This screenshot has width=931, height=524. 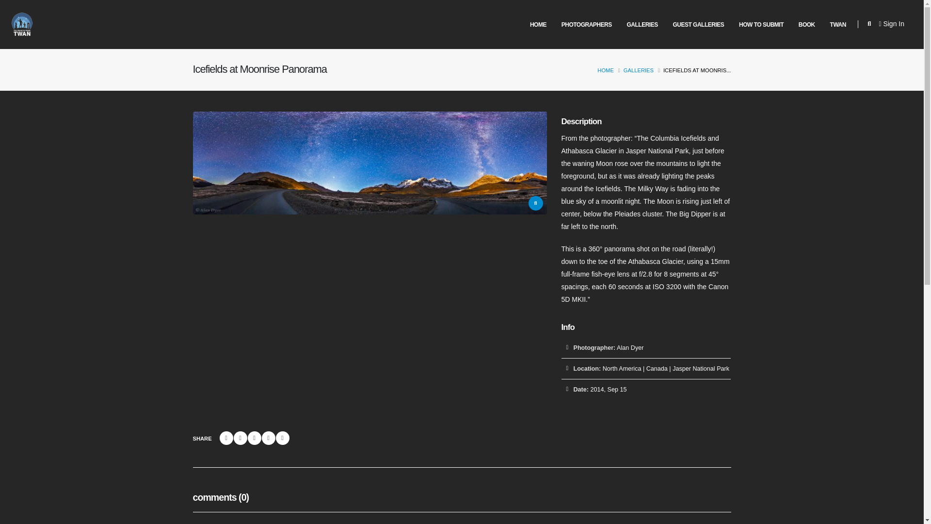 I want to click on PHOTOGRAPHERS, so click(x=586, y=25).